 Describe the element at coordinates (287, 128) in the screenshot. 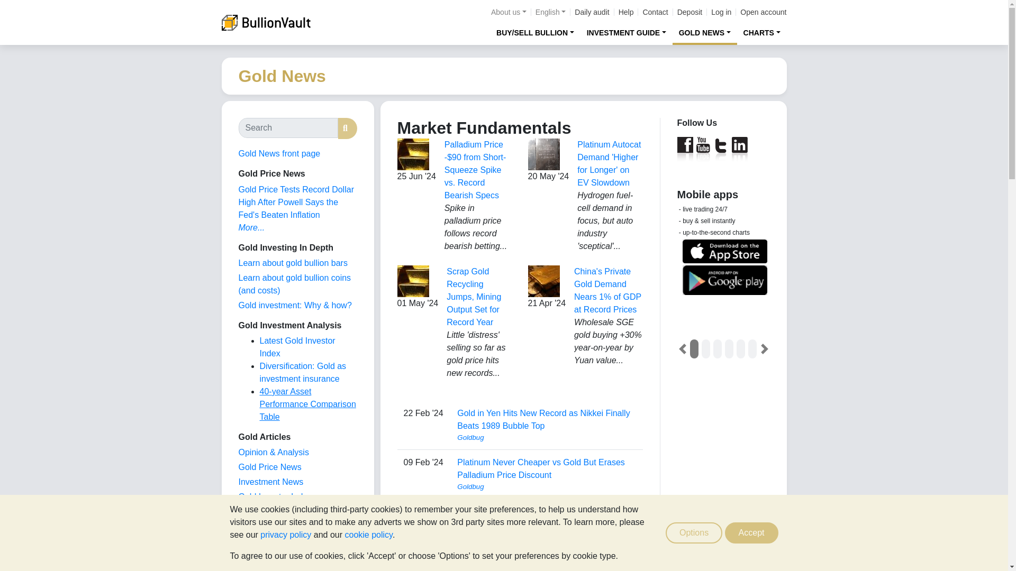

I see `Enter the terms you wish to search for.` at that location.